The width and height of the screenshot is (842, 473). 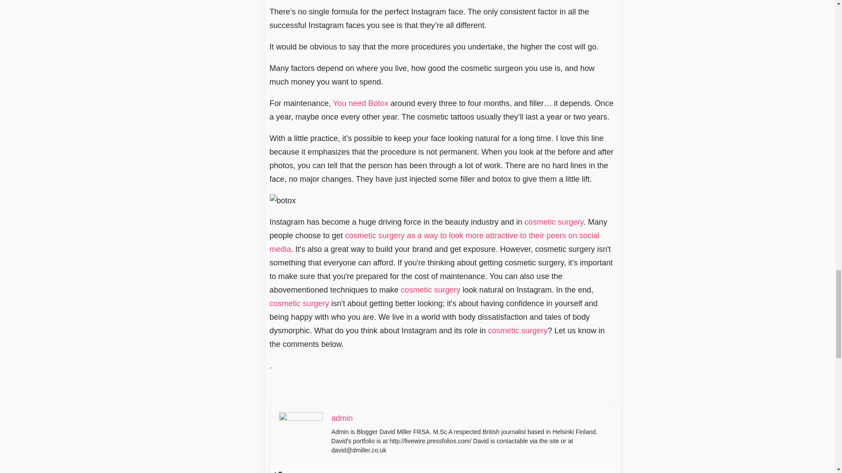 What do you see at coordinates (360, 103) in the screenshot?
I see `You need Botox` at bounding box center [360, 103].